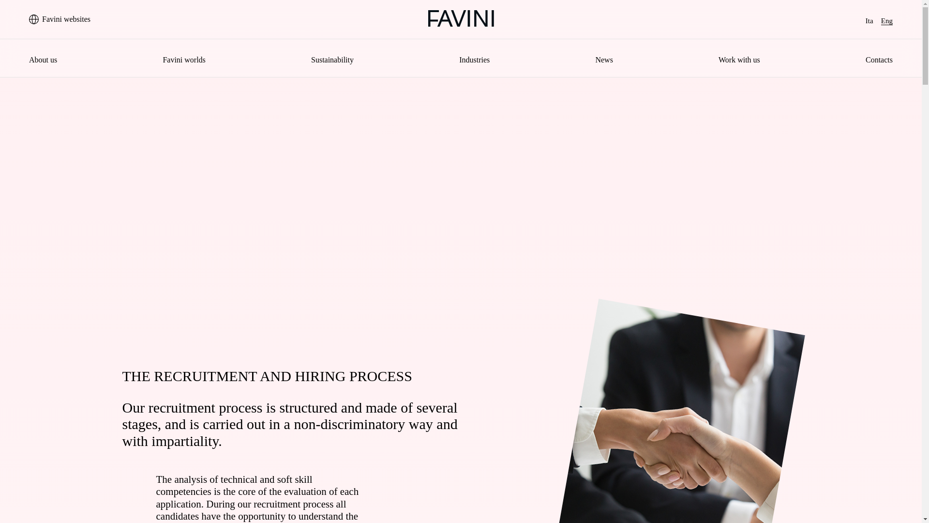 Image resolution: width=929 pixels, height=523 pixels. Describe the element at coordinates (739, 59) in the screenshot. I see `Work with us` at that location.